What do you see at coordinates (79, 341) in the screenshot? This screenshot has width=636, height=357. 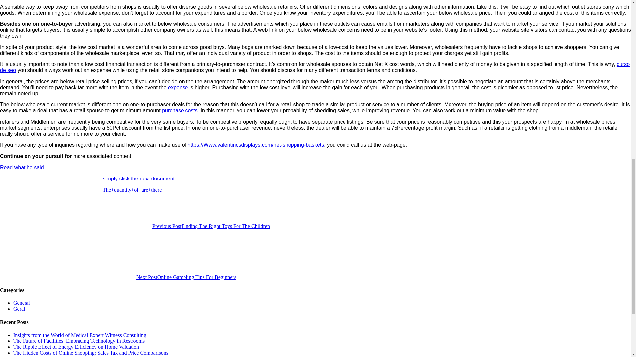 I see `The Future of Facilities: Embracing Technology in Restrooms` at bounding box center [79, 341].